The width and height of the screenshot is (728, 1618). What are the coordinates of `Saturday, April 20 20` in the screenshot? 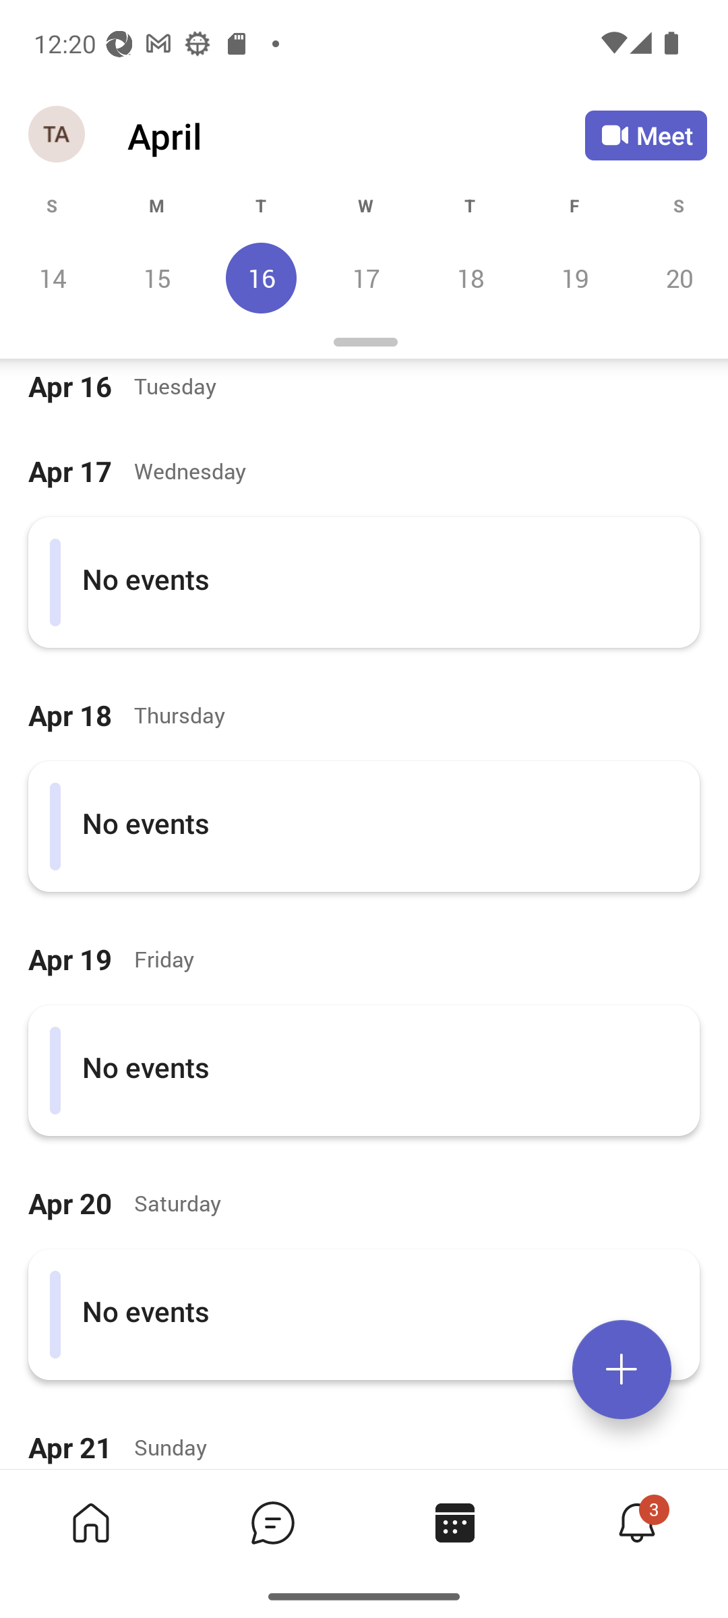 It's located at (677, 278).